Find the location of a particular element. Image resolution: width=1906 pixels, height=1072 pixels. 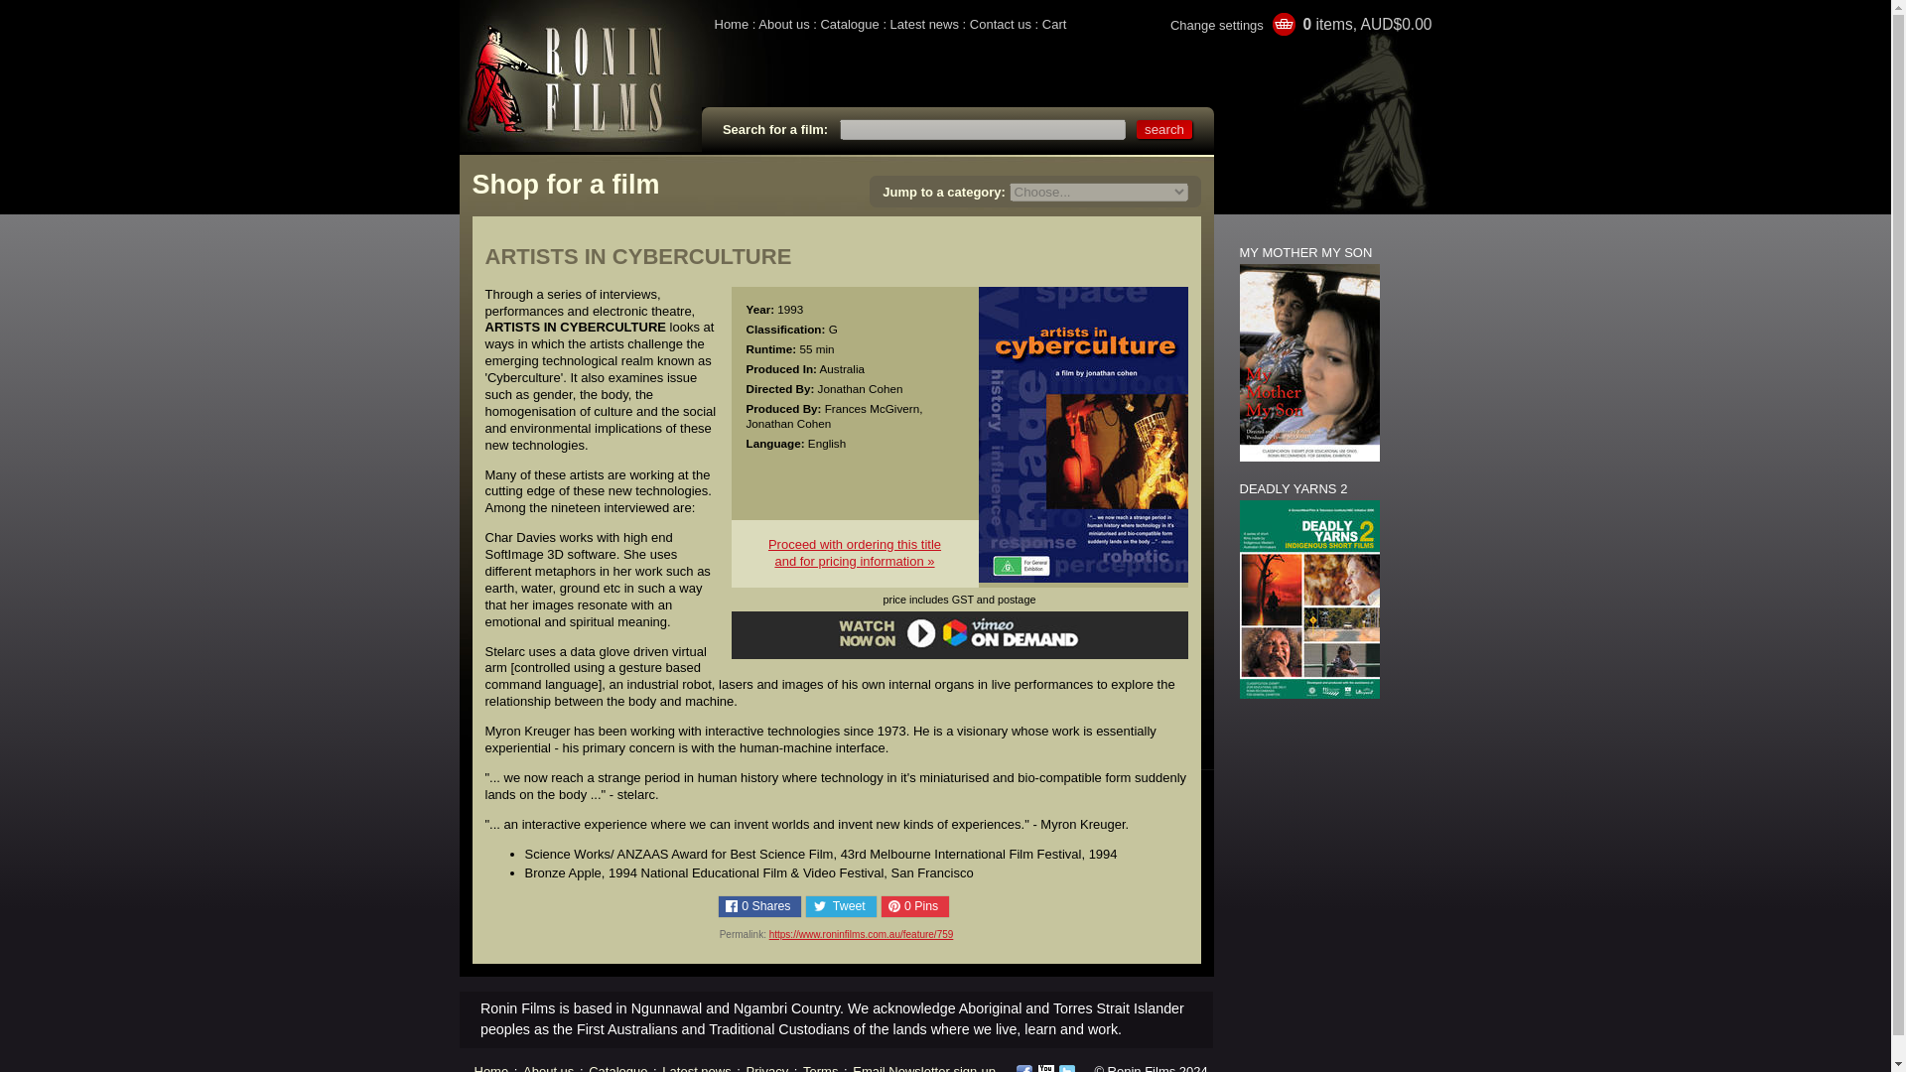

Home is located at coordinates (491, 1068).